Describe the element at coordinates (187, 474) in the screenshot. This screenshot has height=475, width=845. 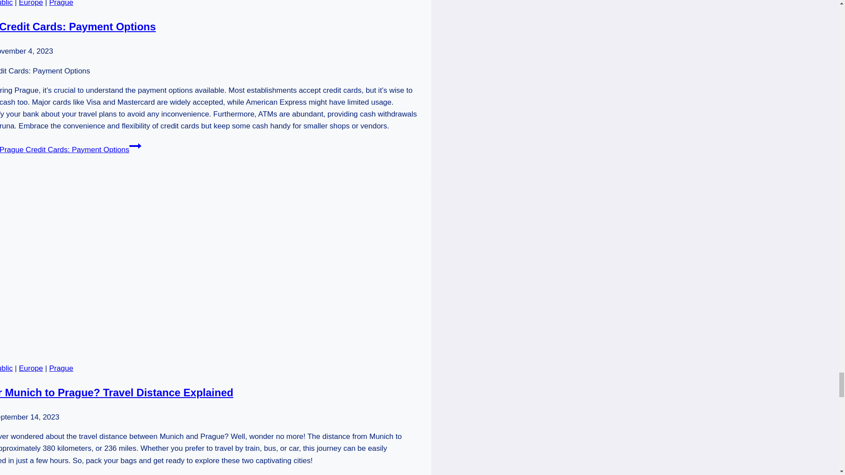
I see `Continue` at that location.